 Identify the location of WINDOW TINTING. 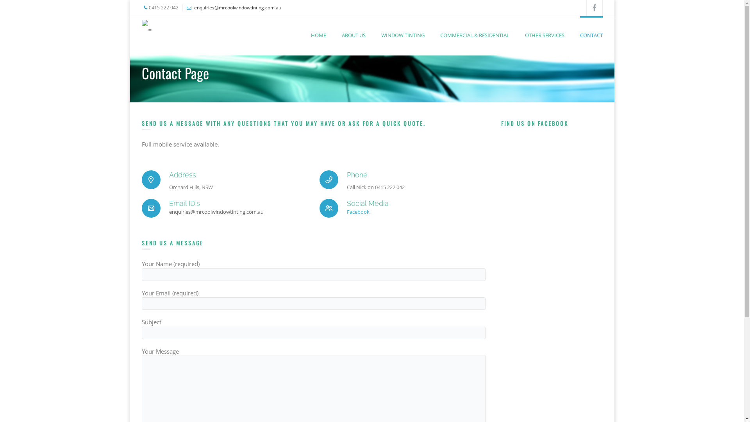
(403, 27).